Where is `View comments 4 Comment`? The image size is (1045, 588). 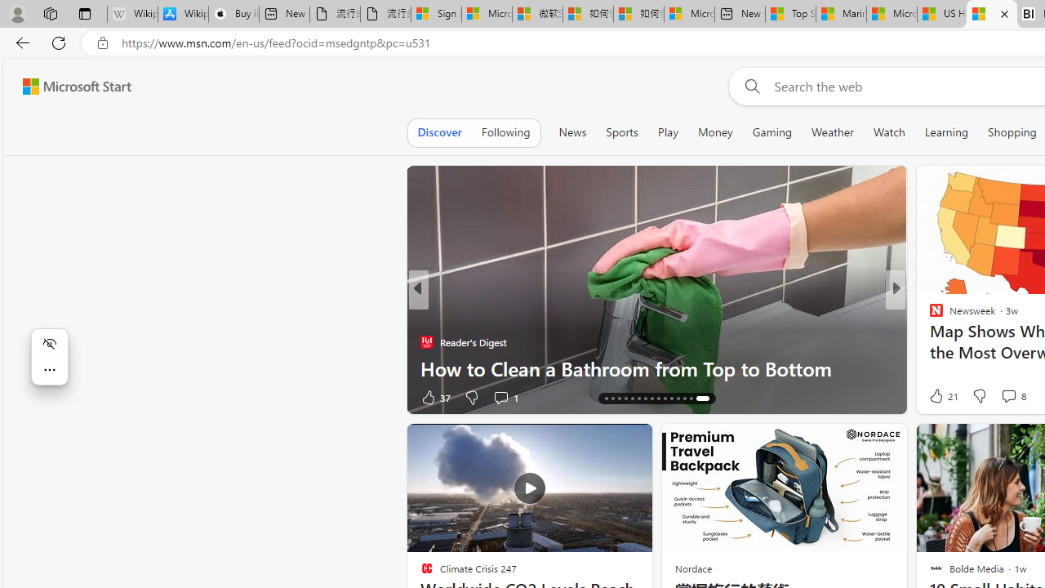
View comments 4 Comment is located at coordinates (1003, 397).